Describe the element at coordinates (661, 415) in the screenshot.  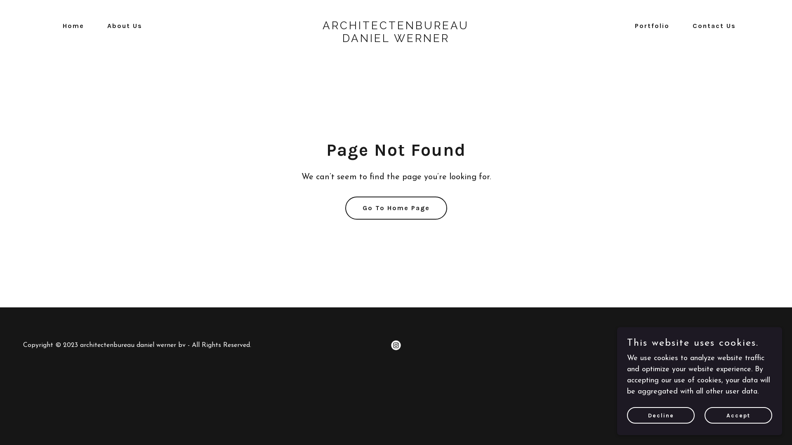
I see `Decline` at that location.